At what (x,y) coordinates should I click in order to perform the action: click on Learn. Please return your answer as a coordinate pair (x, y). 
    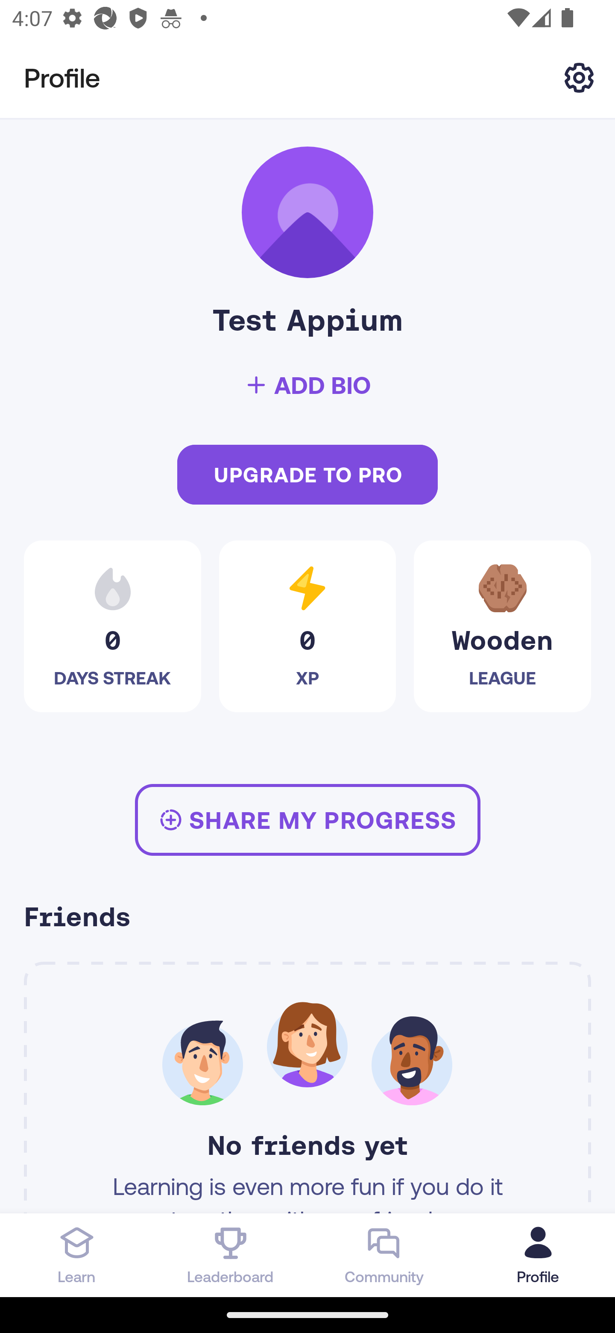
    Looking at the image, I should click on (77, 1255).